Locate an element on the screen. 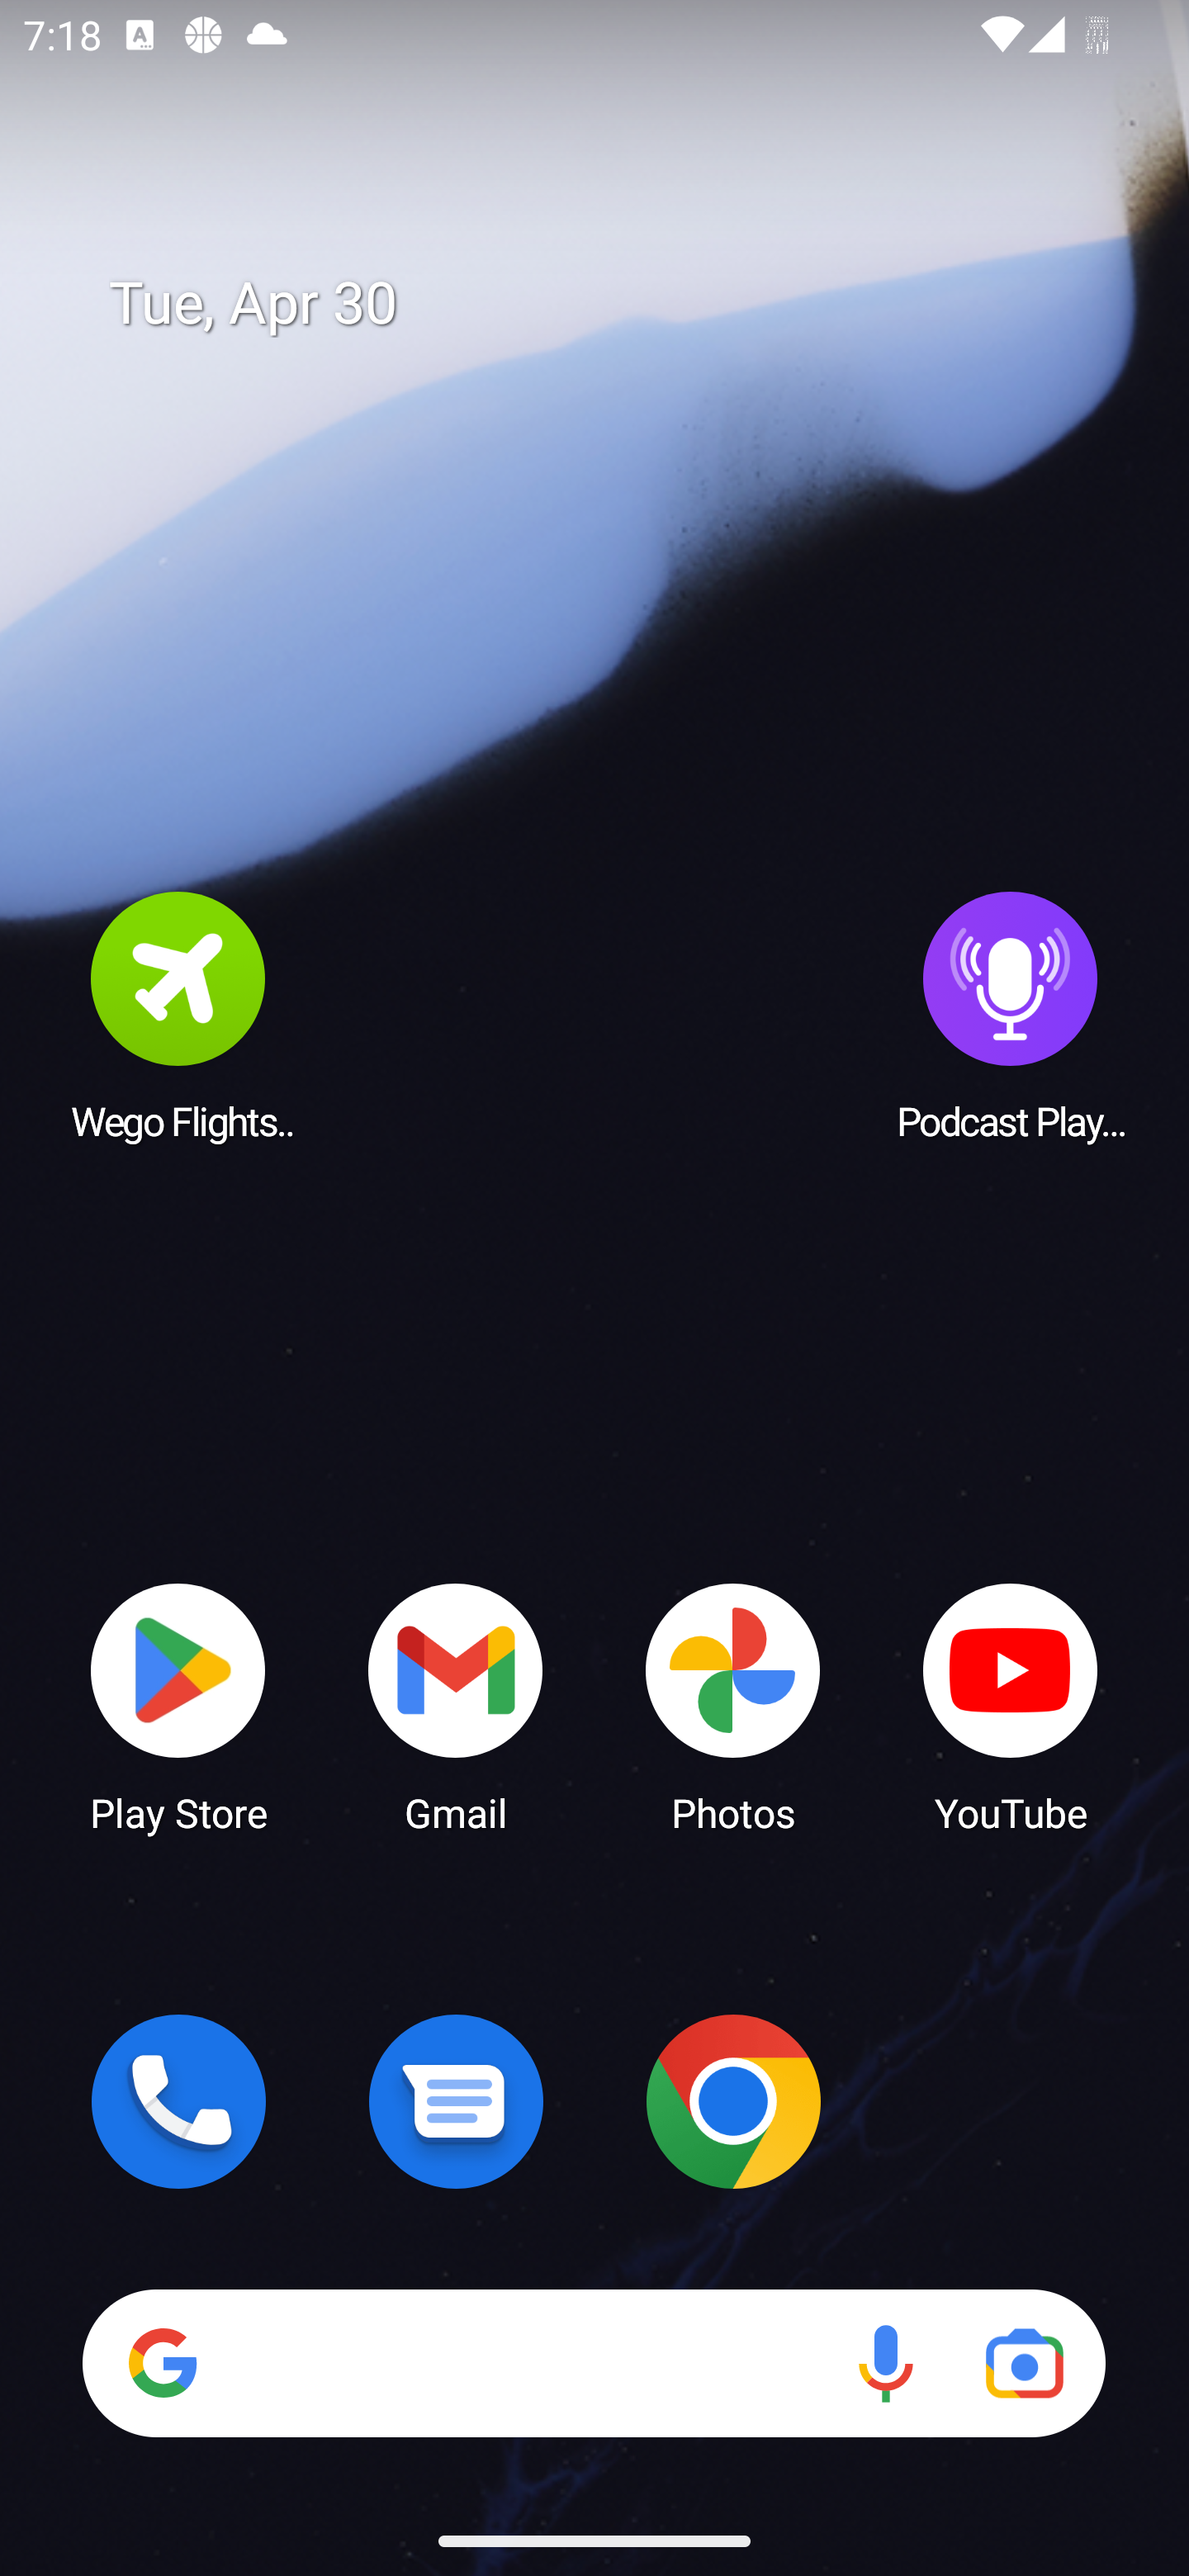 This screenshot has height=2576, width=1189. Play Store is located at coordinates (178, 1706).